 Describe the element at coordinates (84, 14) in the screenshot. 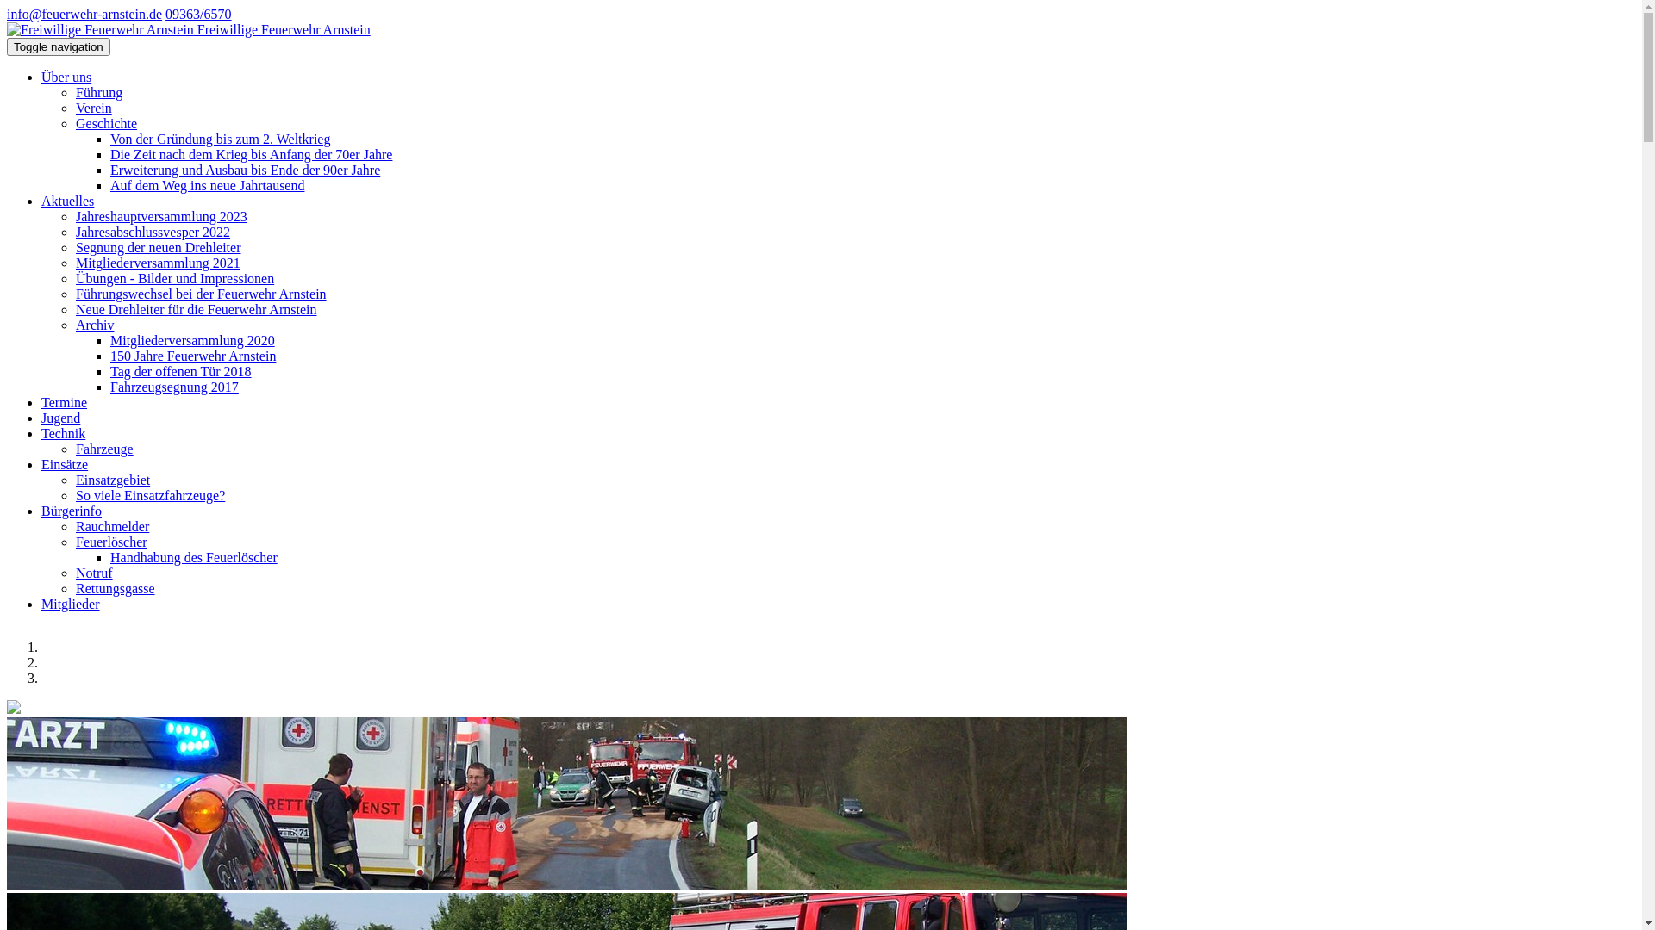

I see `info@feuerwehr-arnstein.de` at that location.